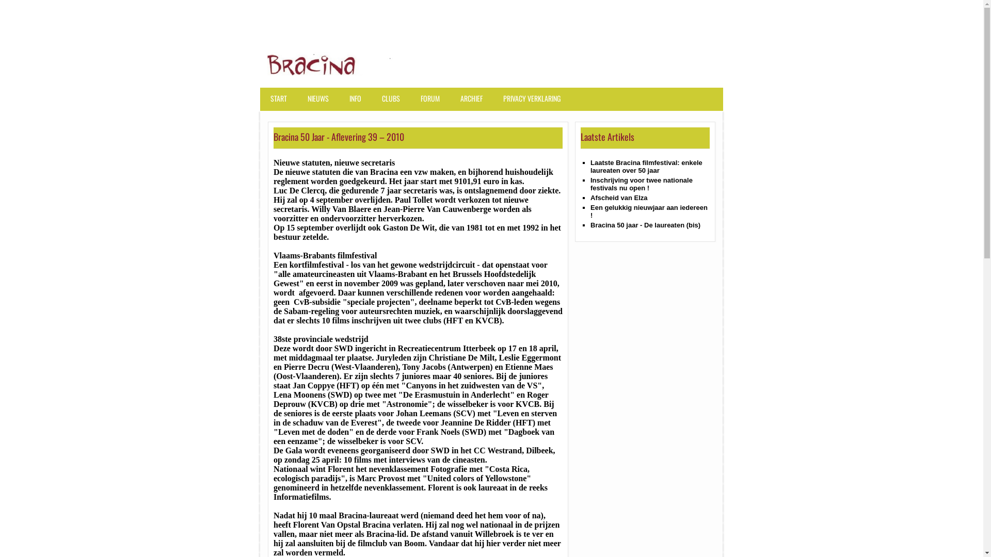 This screenshot has height=557, width=991. I want to click on FORUM, so click(433, 103).